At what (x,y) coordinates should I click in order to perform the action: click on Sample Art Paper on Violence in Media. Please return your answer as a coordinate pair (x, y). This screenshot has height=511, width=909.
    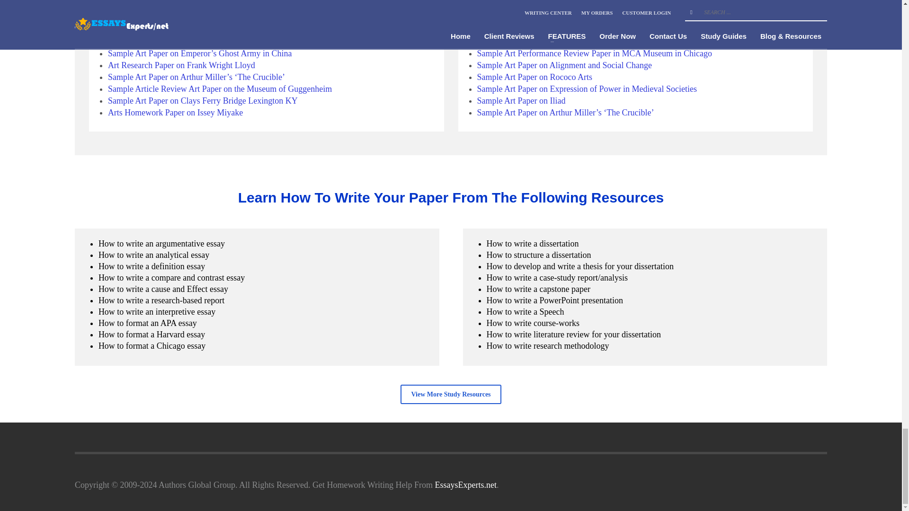
    Looking at the image, I should click on (176, 6).